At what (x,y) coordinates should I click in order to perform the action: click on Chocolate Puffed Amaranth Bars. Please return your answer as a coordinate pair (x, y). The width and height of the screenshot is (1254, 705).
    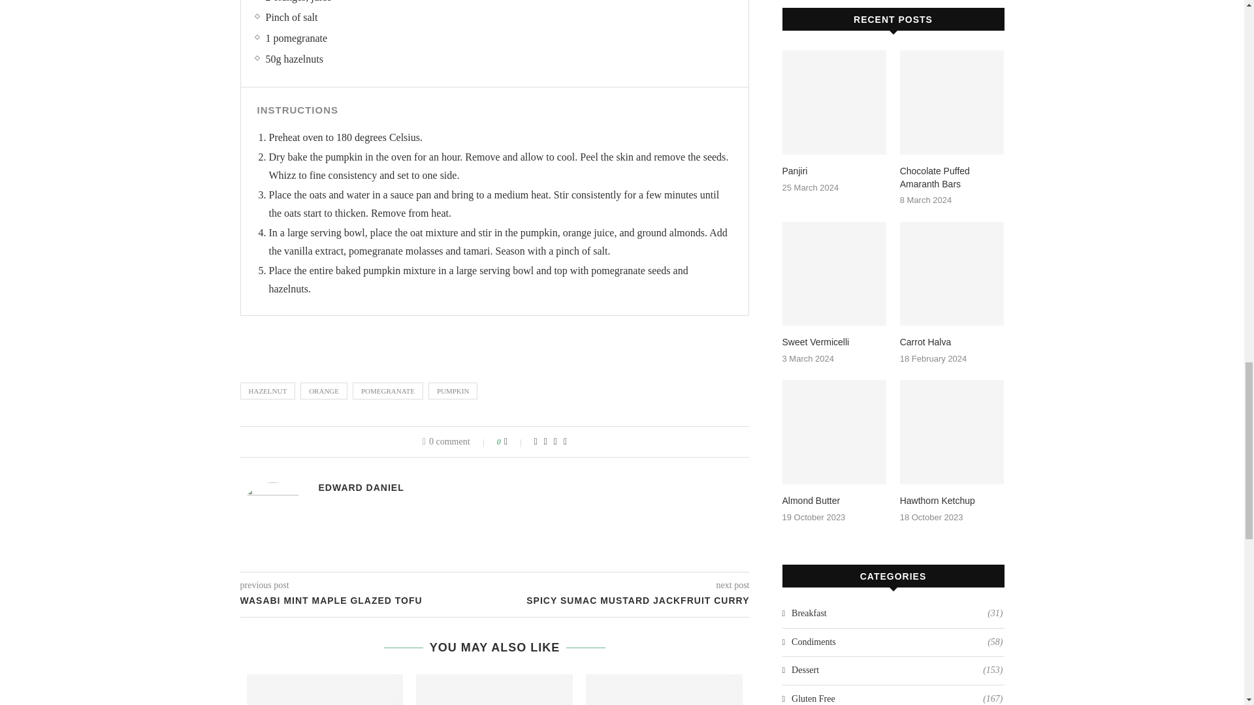
    Looking at the image, I should click on (494, 689).